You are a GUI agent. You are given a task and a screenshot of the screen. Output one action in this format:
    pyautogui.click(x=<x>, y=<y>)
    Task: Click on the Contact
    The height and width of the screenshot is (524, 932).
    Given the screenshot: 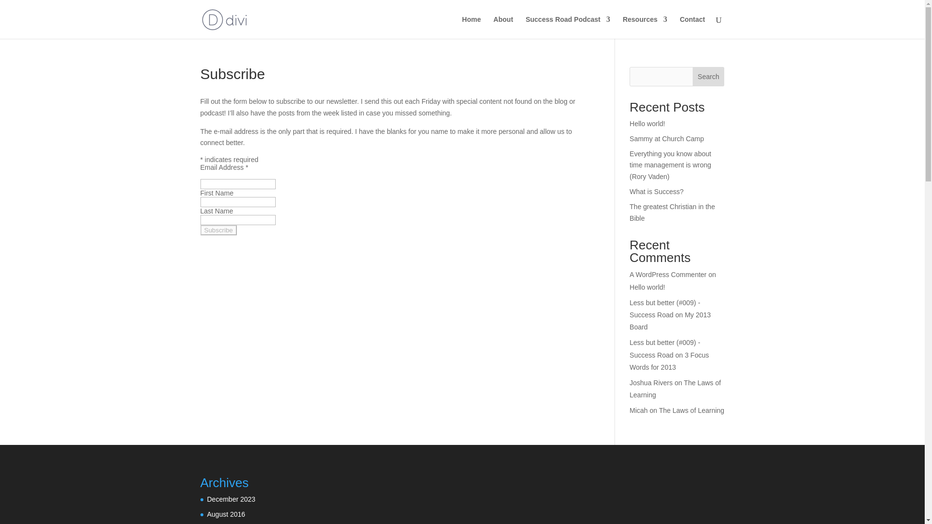 What is the action you would take?
    pyautogui.click(x=692, y=27)
    